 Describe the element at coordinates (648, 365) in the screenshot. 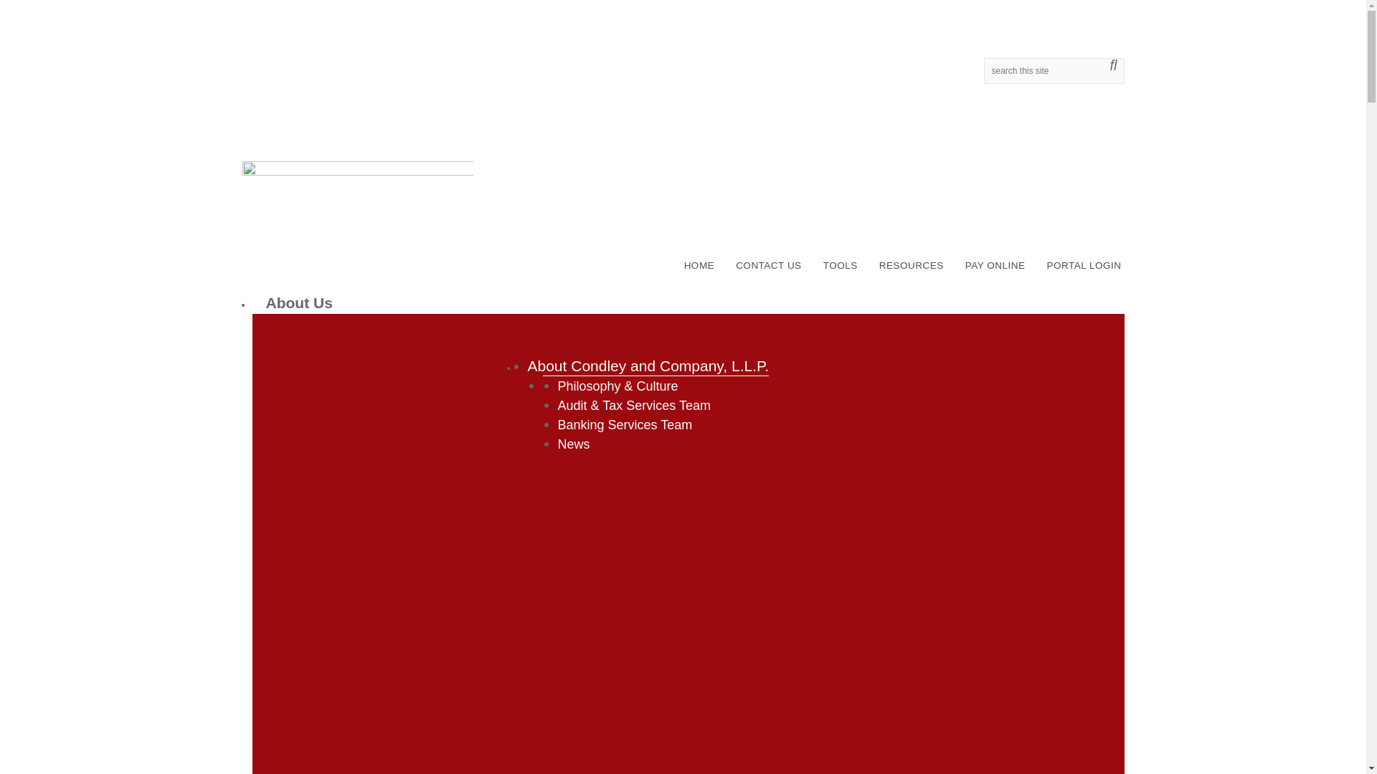

I see `About Condley and Company, L.L.P.` at that location.